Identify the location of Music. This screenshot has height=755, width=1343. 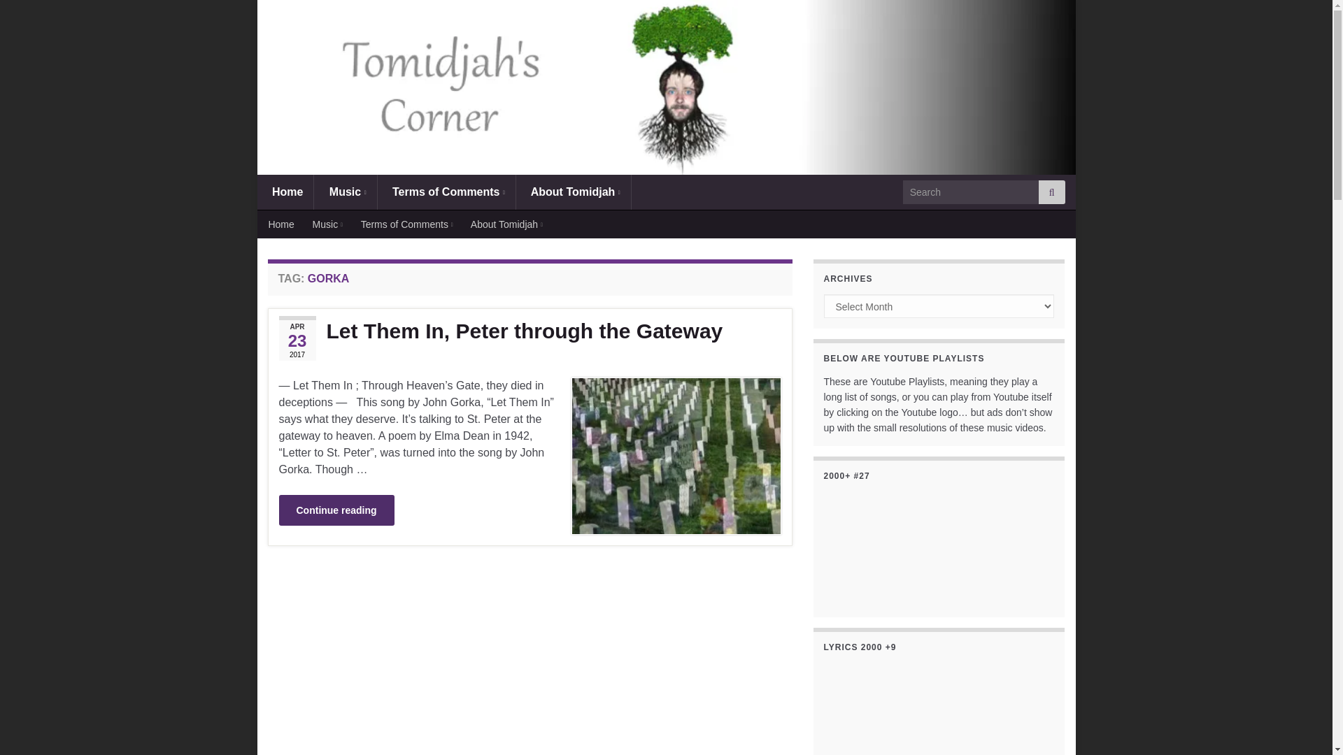
(345, 192).